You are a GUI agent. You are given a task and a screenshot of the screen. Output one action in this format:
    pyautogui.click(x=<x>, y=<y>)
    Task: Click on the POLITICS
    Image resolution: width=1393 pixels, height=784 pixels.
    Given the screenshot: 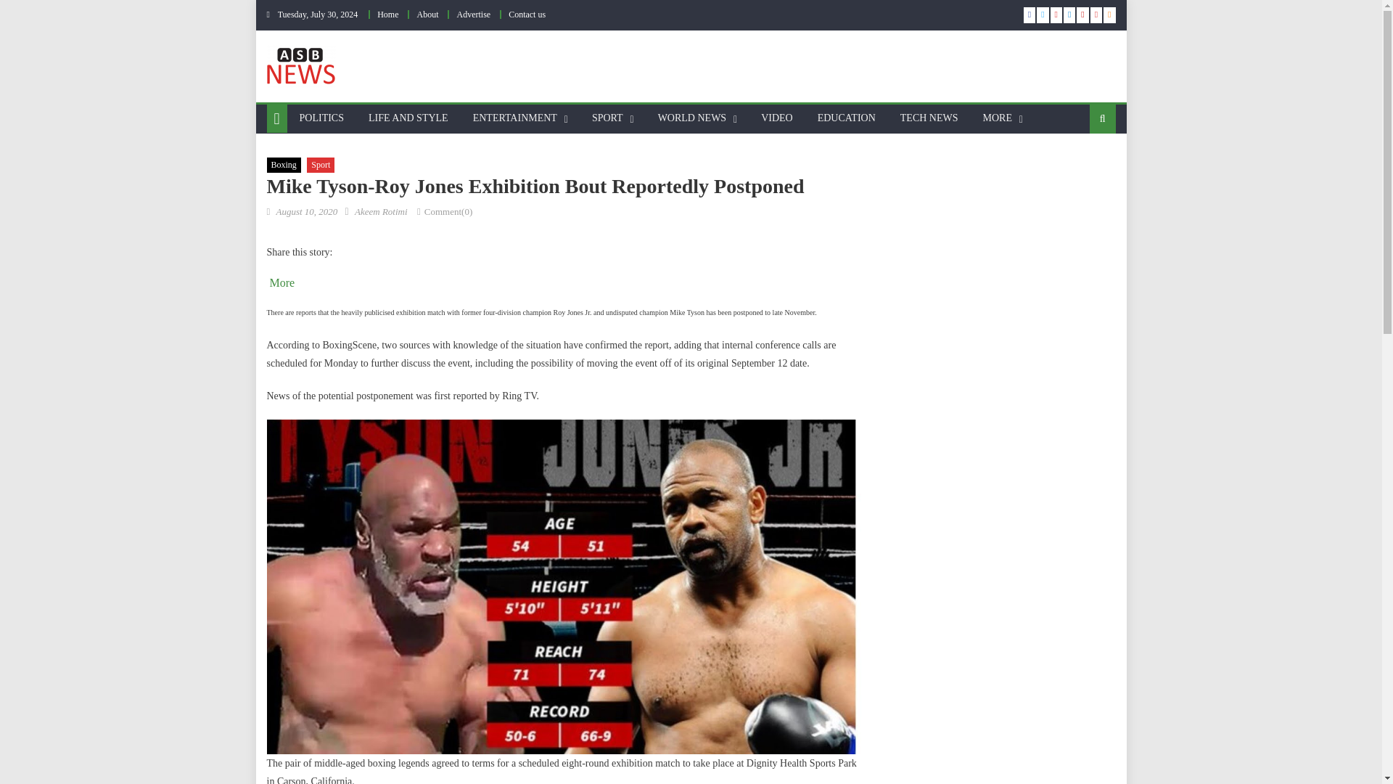 What is the action you would take?
    pyautogui.click(x=321, y=118)
    